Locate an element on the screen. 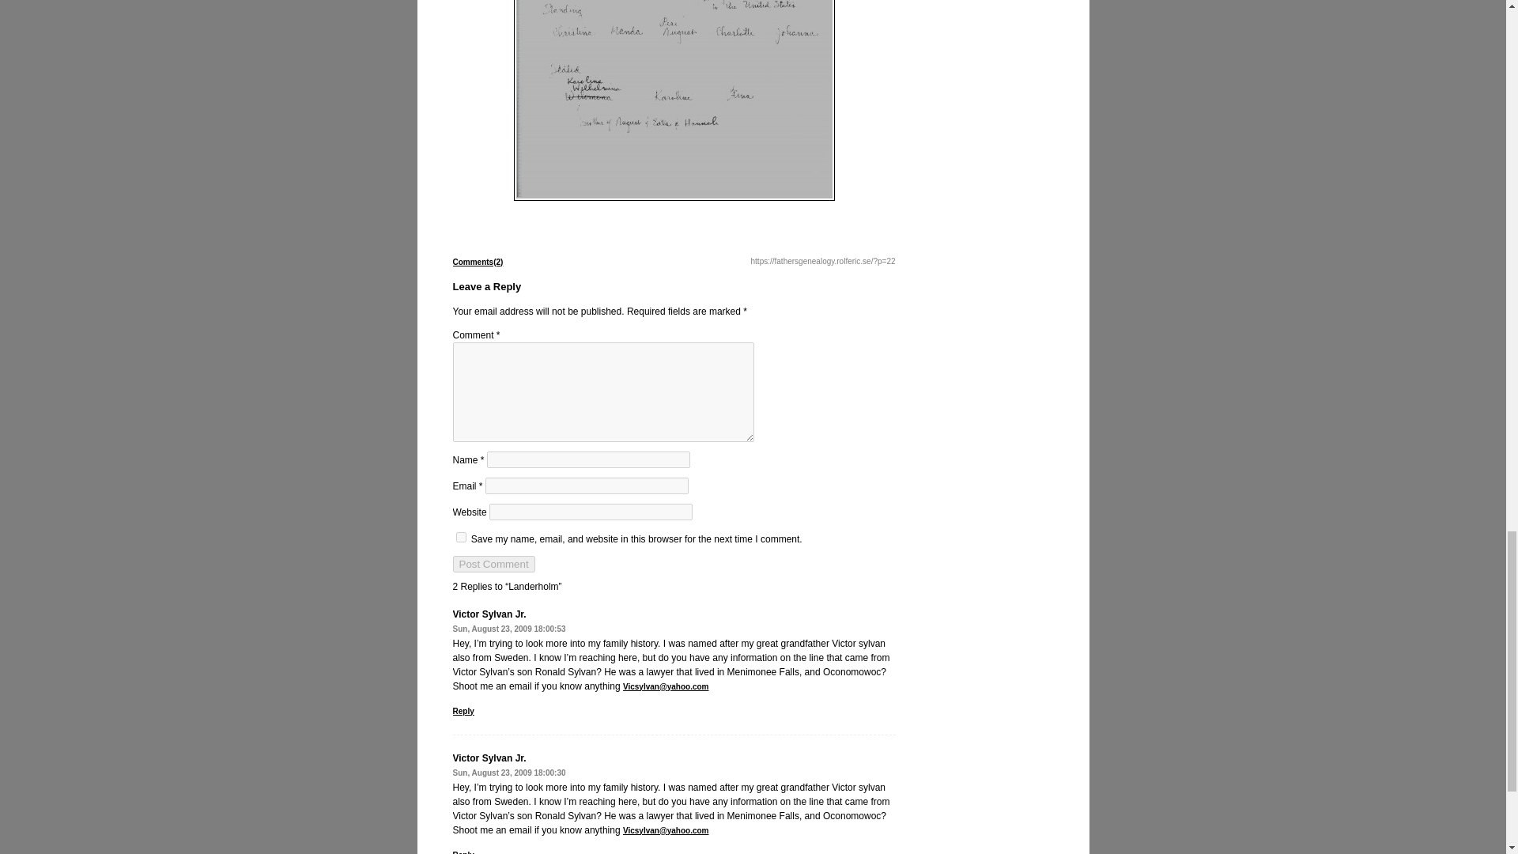  Sun, August 23, 2009 18:00:53 is located at coordinates (508, 629).